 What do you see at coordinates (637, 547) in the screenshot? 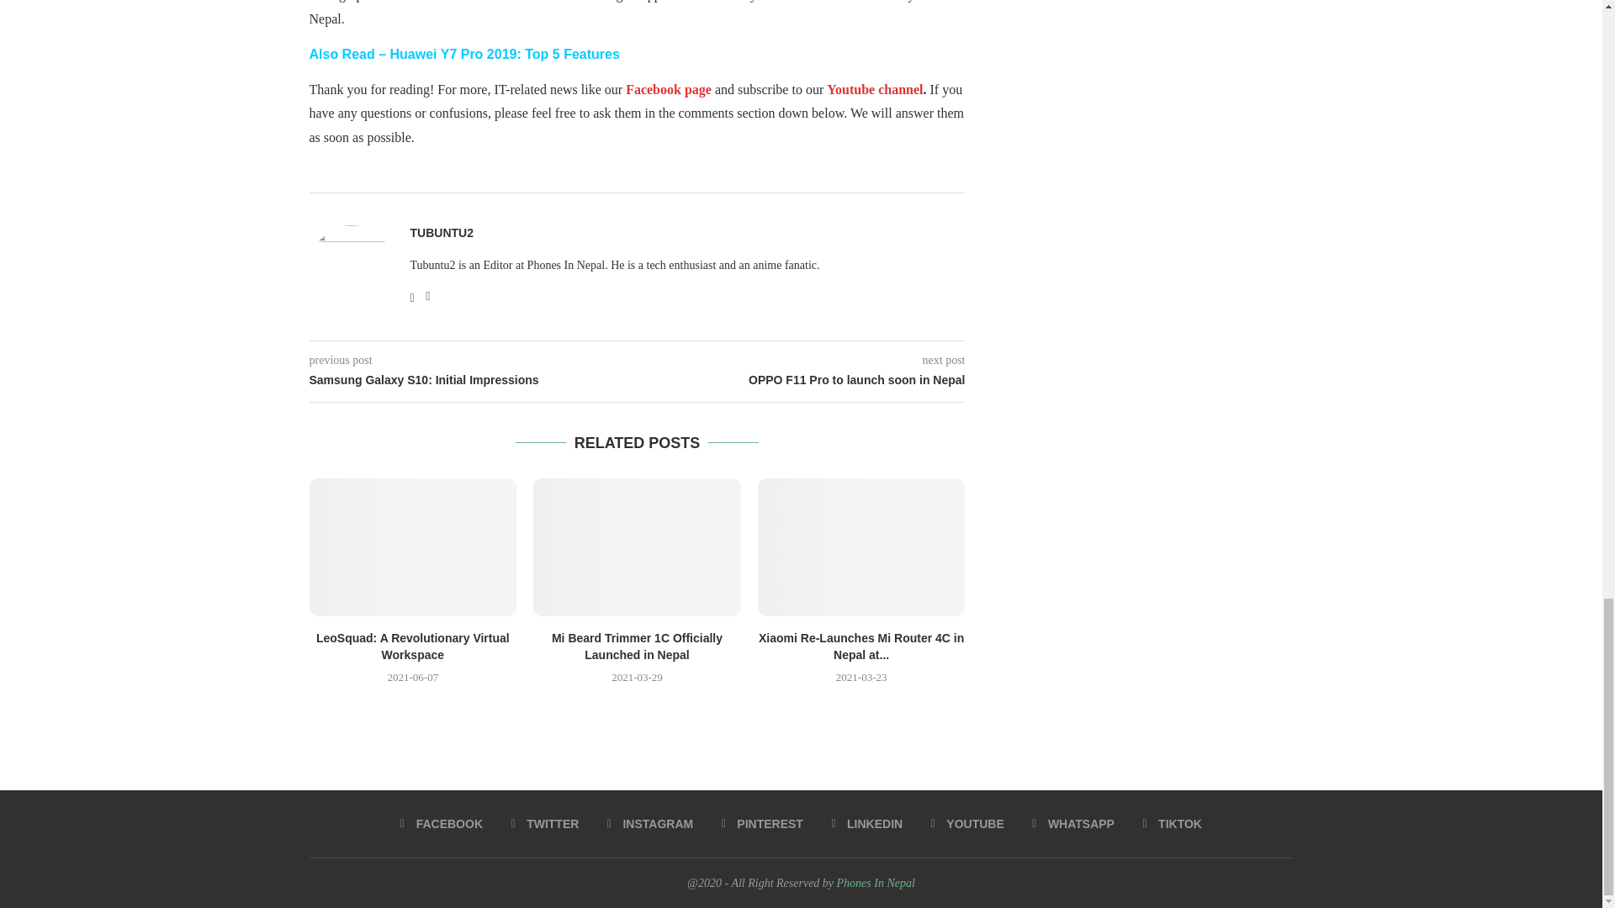
I see `Mi Beard Trimmer 1C Officially Launched in Nepal` at bounding box center [637, 547].